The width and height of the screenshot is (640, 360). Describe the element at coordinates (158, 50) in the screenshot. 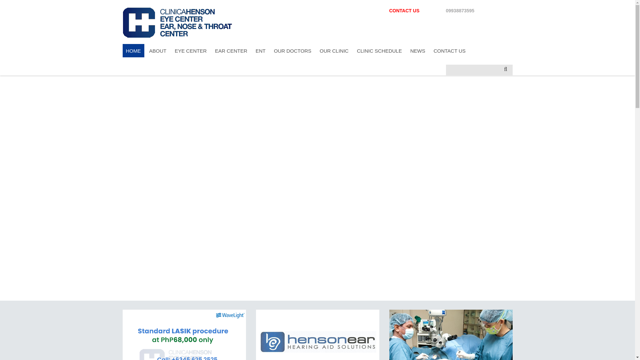

I see `ABOUT` at that location.